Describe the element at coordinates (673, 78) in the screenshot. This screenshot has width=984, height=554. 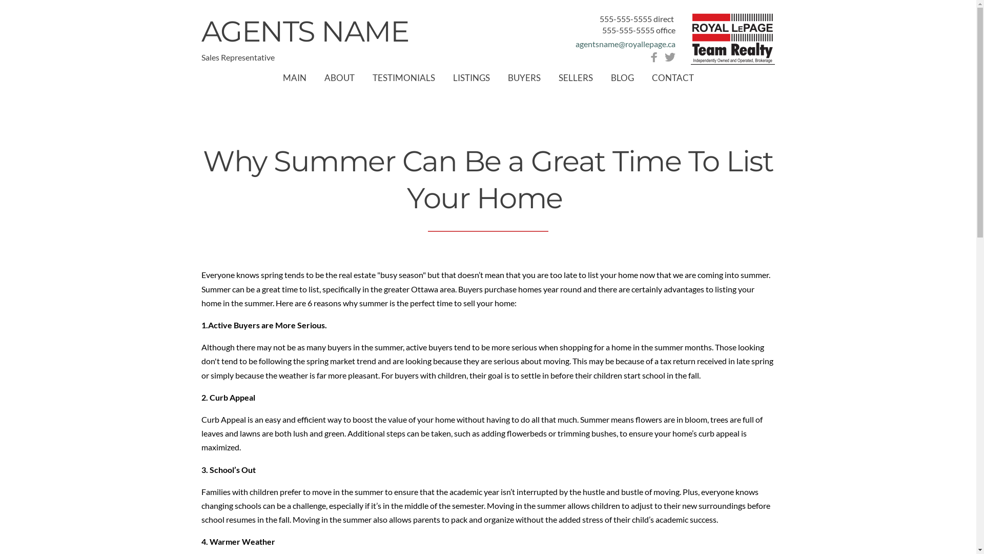
I see `CONTACT` at that location.